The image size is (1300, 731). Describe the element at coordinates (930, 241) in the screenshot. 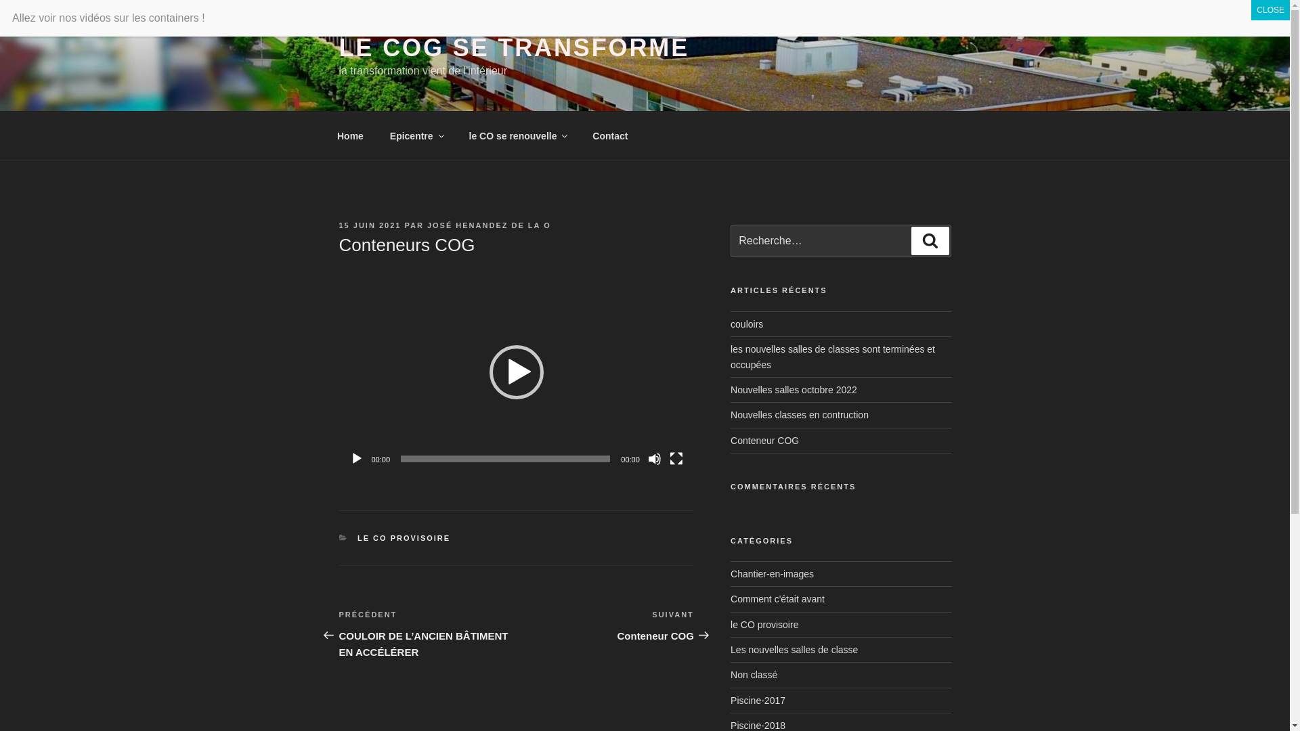

I see `Recherche` at that location.